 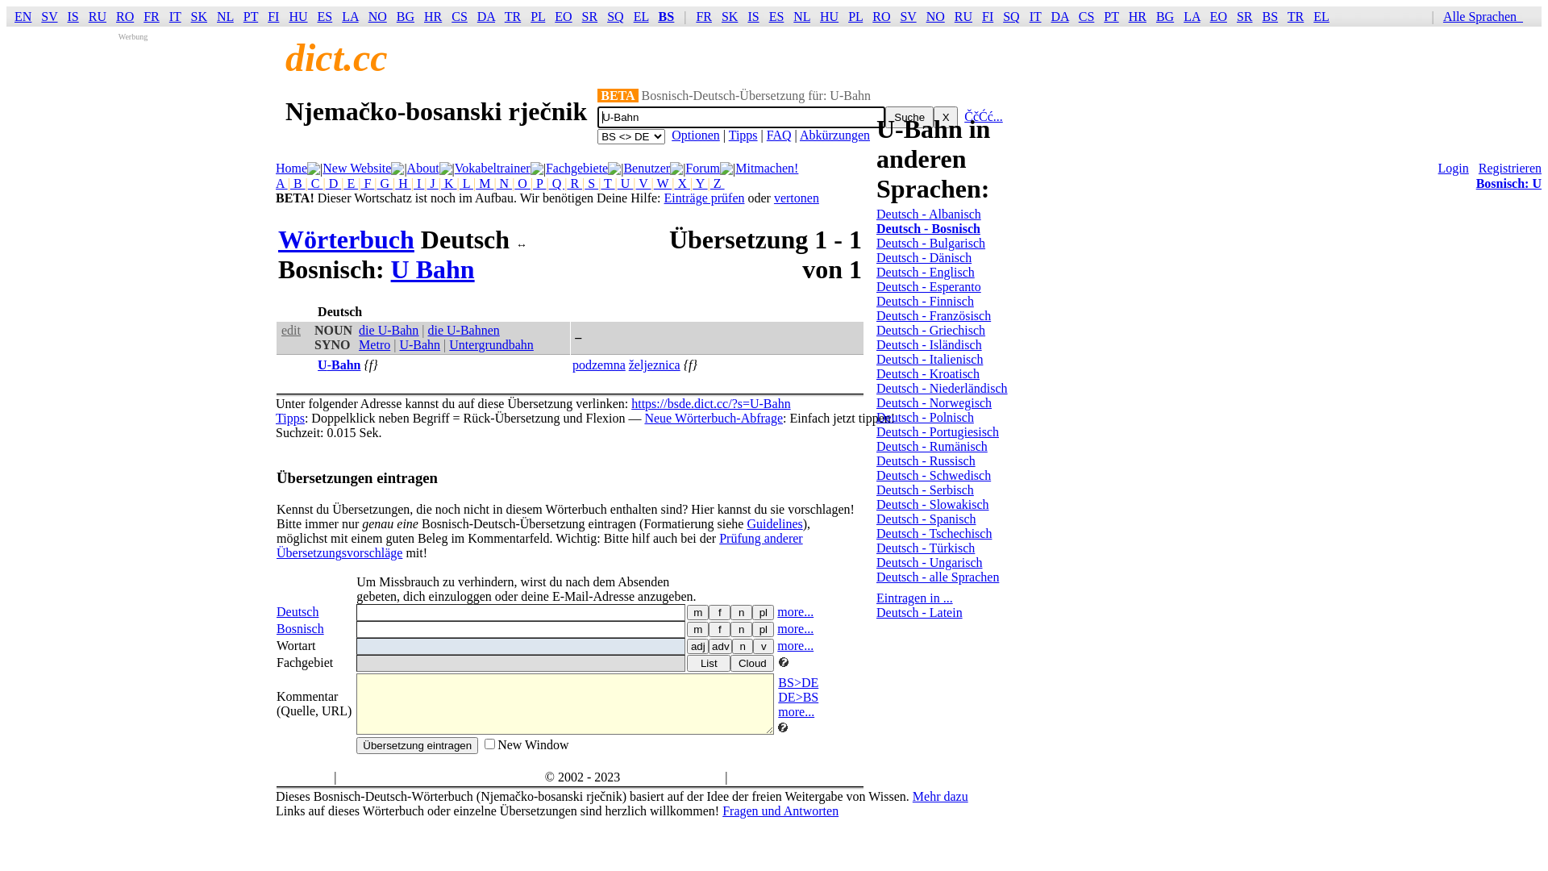 I want to click on T, so click(x=608, y=184).